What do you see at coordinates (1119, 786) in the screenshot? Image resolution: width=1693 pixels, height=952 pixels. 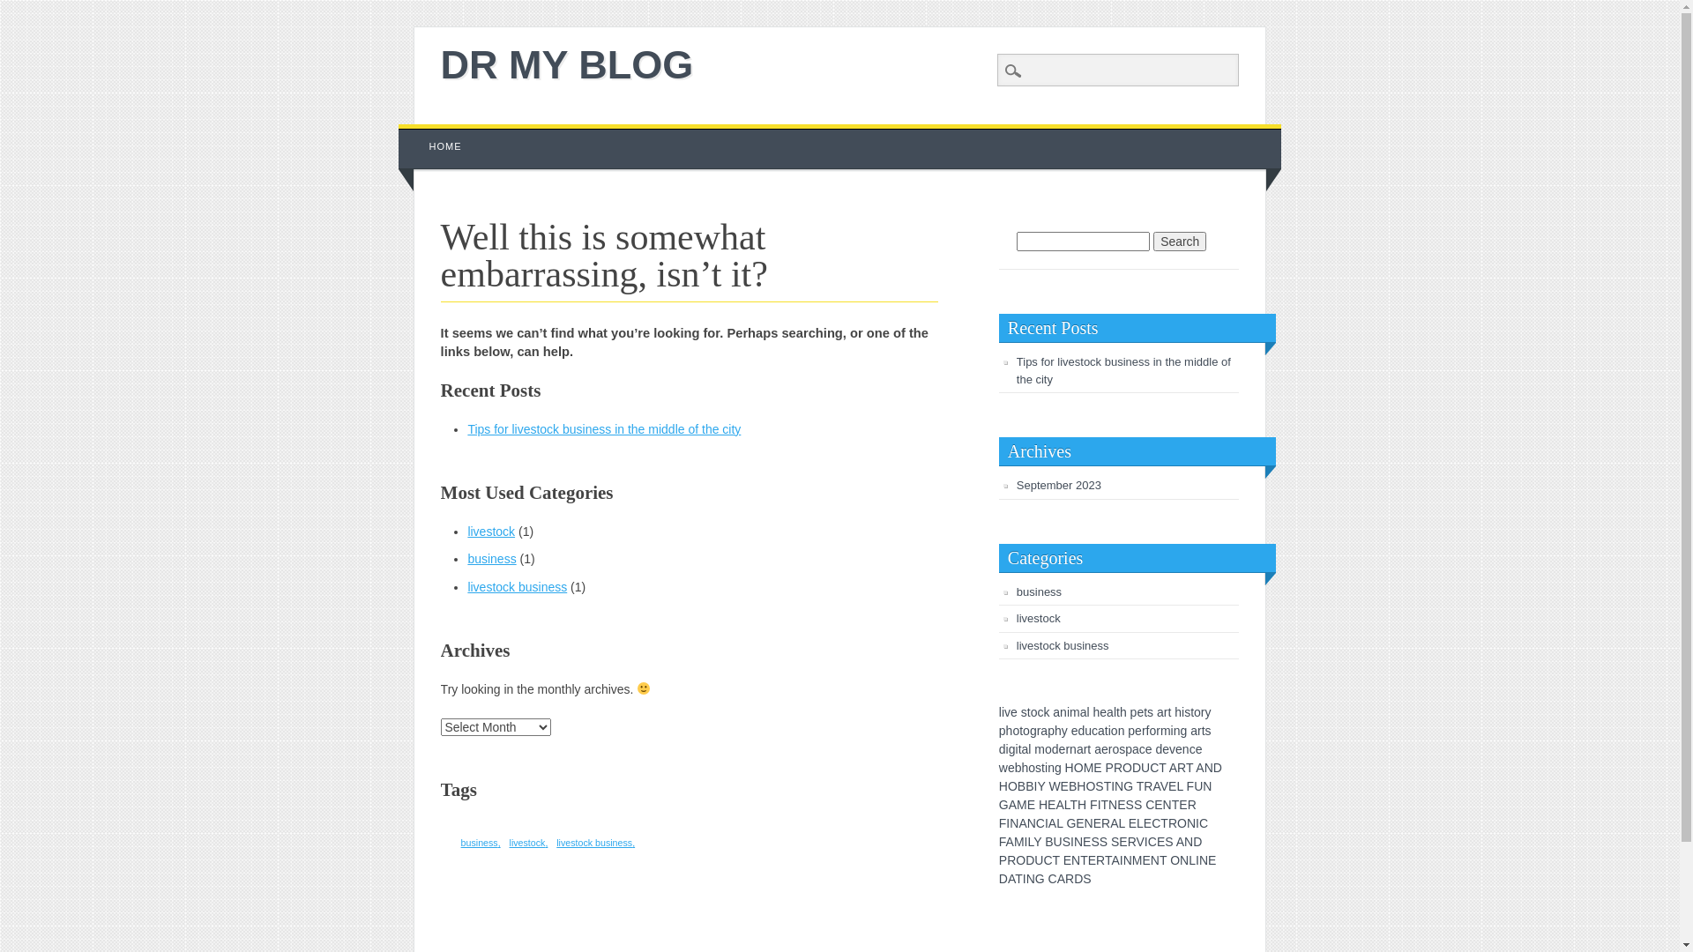 I see `N` at bounding box center [1119, 786].